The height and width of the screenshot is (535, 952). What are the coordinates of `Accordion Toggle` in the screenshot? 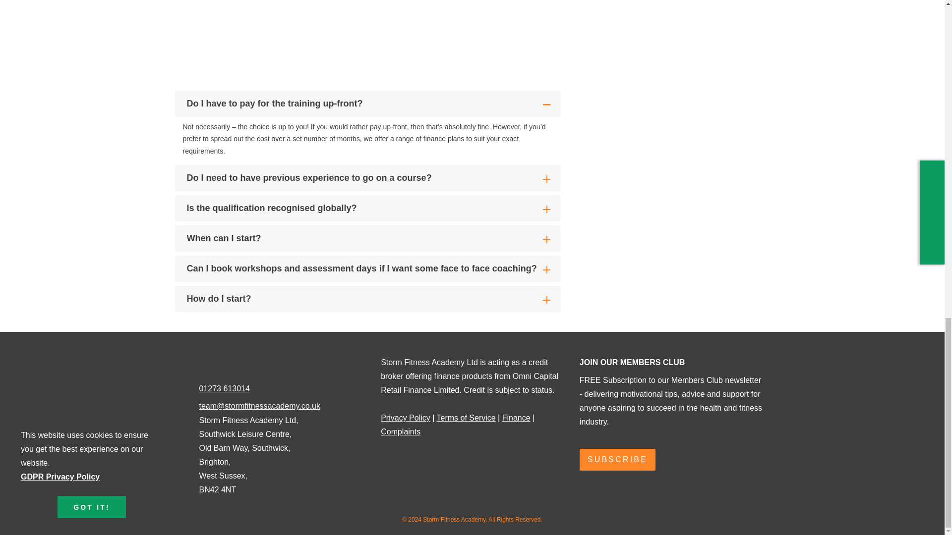 It's located at (546, 179).